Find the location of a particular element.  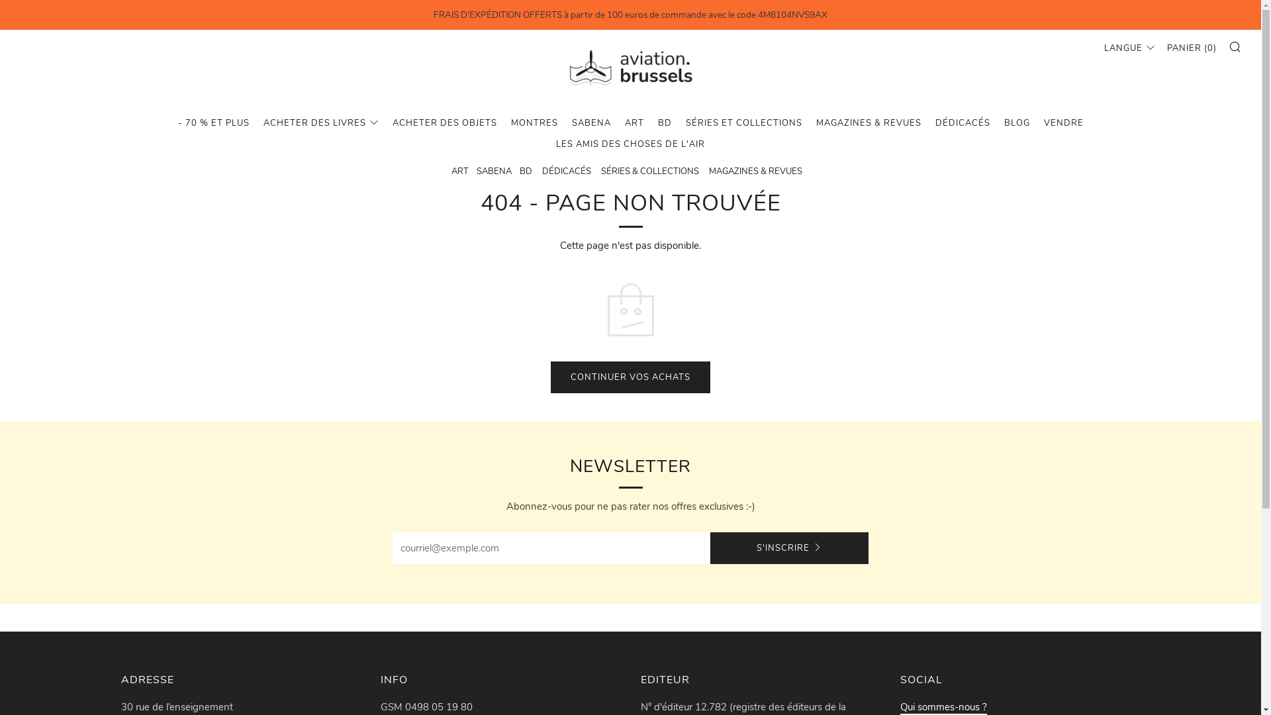

ART    is located at coordinates (463, 171).